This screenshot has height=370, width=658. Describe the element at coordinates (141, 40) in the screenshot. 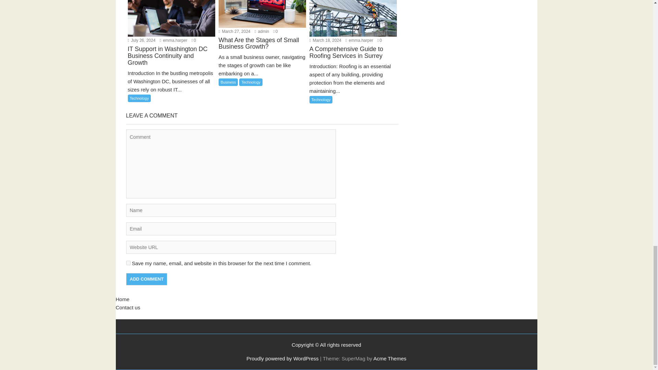

I see `July 26, 2024` at that location.